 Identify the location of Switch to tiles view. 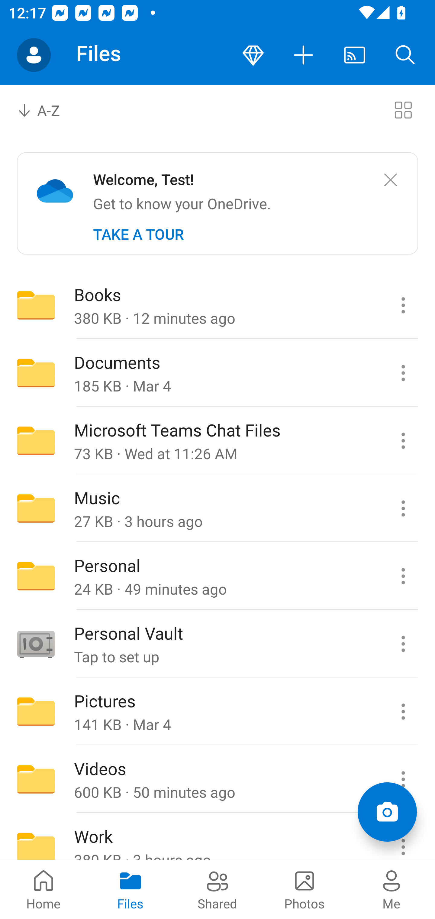
(403, 109).